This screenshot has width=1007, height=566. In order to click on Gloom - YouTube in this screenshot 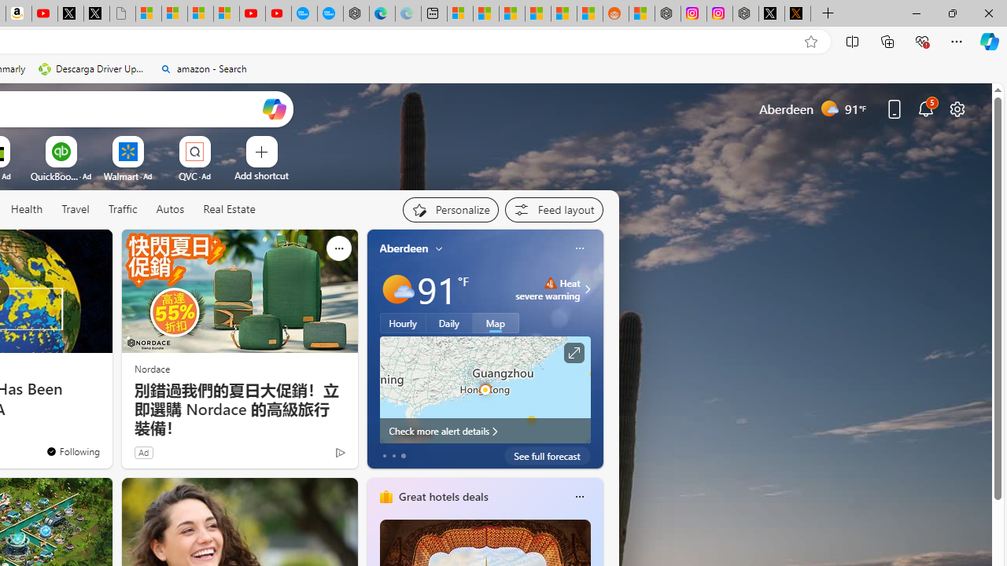, I will do `click(252, 14)`.